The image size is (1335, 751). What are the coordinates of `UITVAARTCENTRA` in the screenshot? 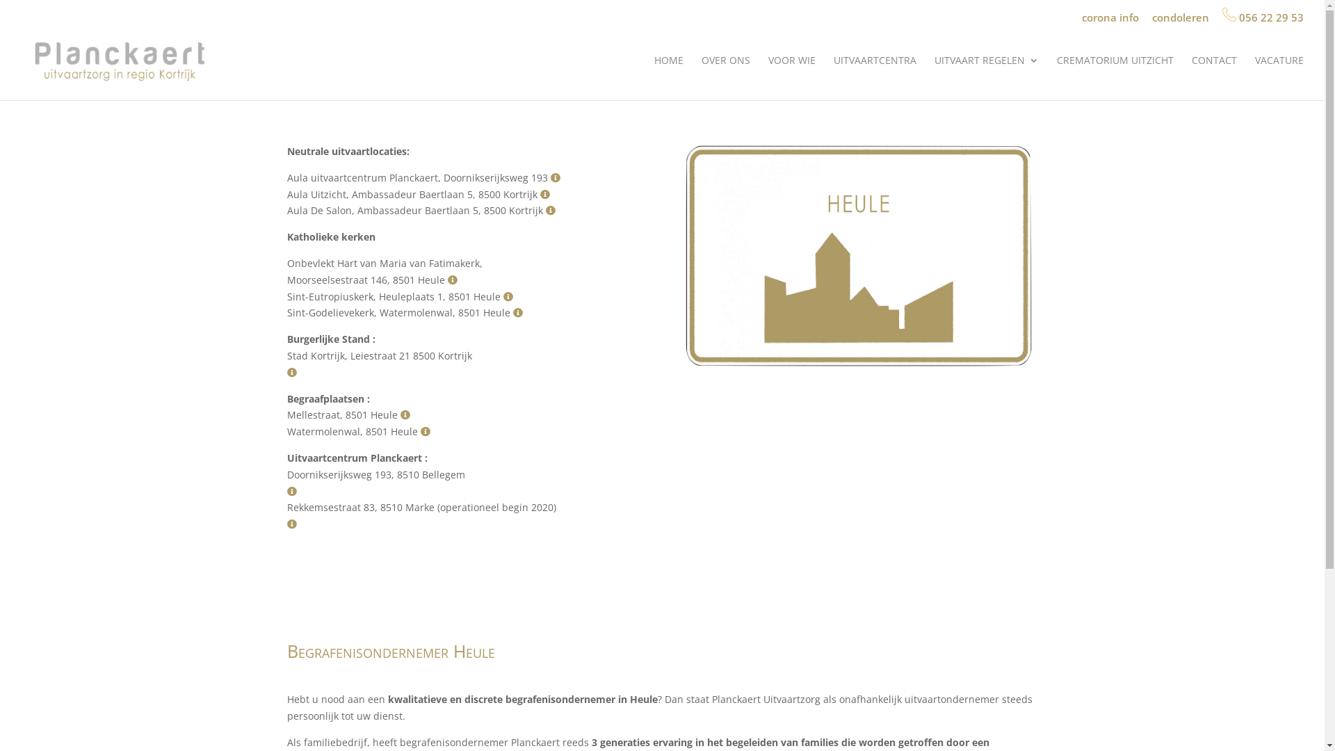 It's located at (875, 78).